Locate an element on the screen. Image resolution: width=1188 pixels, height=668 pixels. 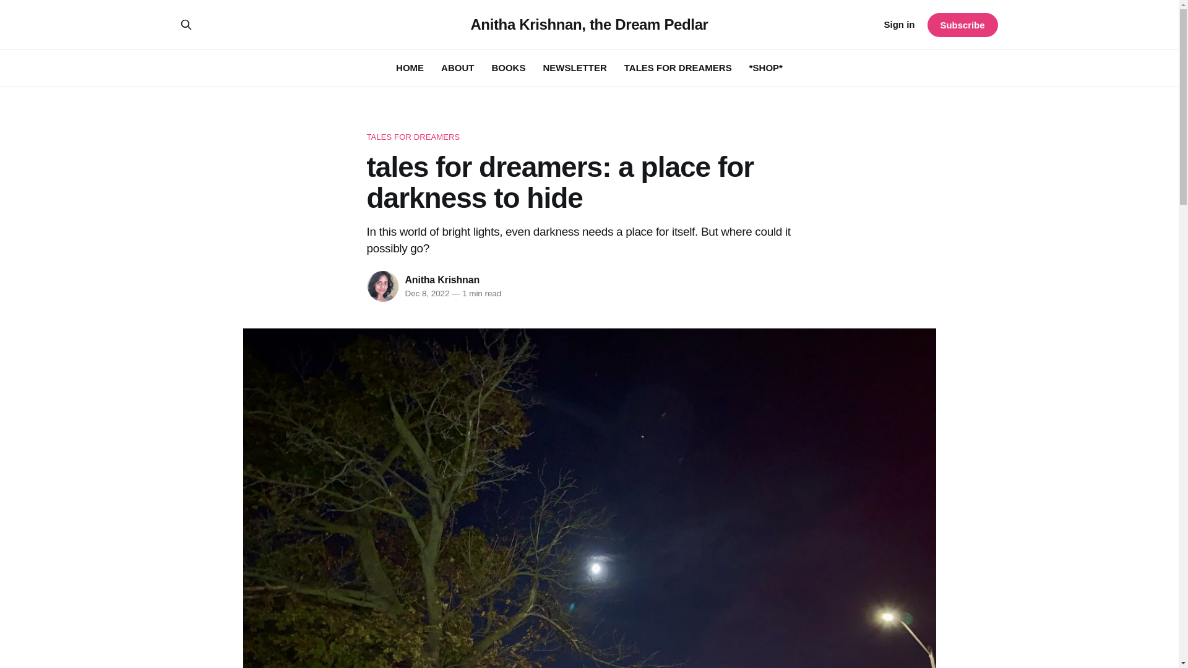
NEWSLETTER is located at coordinates (574, 67).